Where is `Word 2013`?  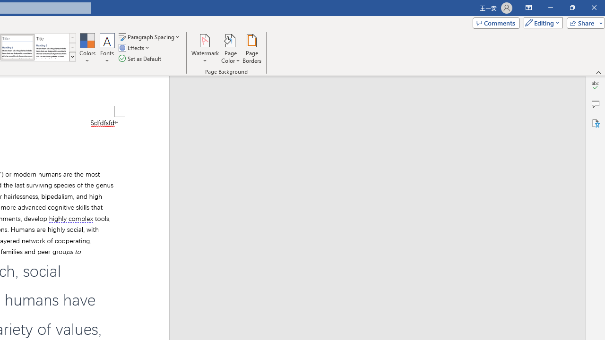 Word 2013 is located at coordinates (51, 47).